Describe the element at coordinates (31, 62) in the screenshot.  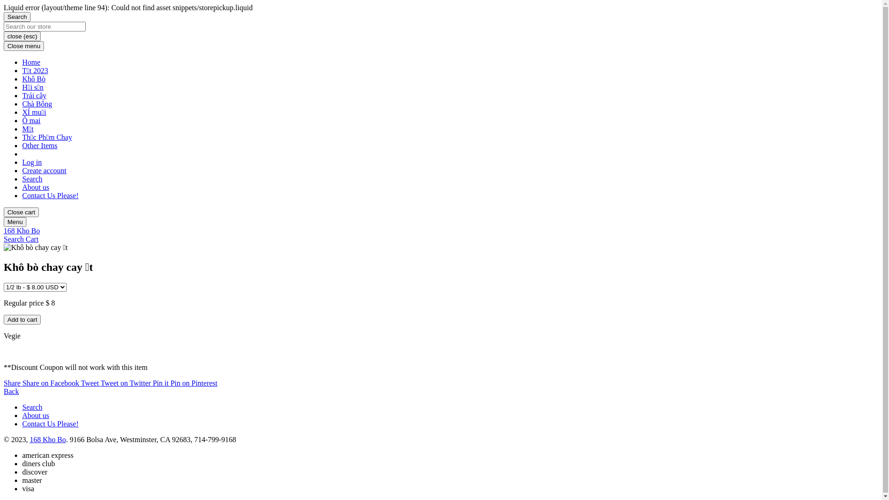
I see `Home` at that location.